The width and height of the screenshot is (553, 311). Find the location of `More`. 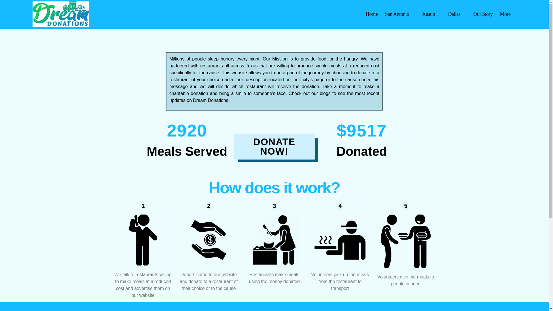

More is located at coordinates (508, 14).